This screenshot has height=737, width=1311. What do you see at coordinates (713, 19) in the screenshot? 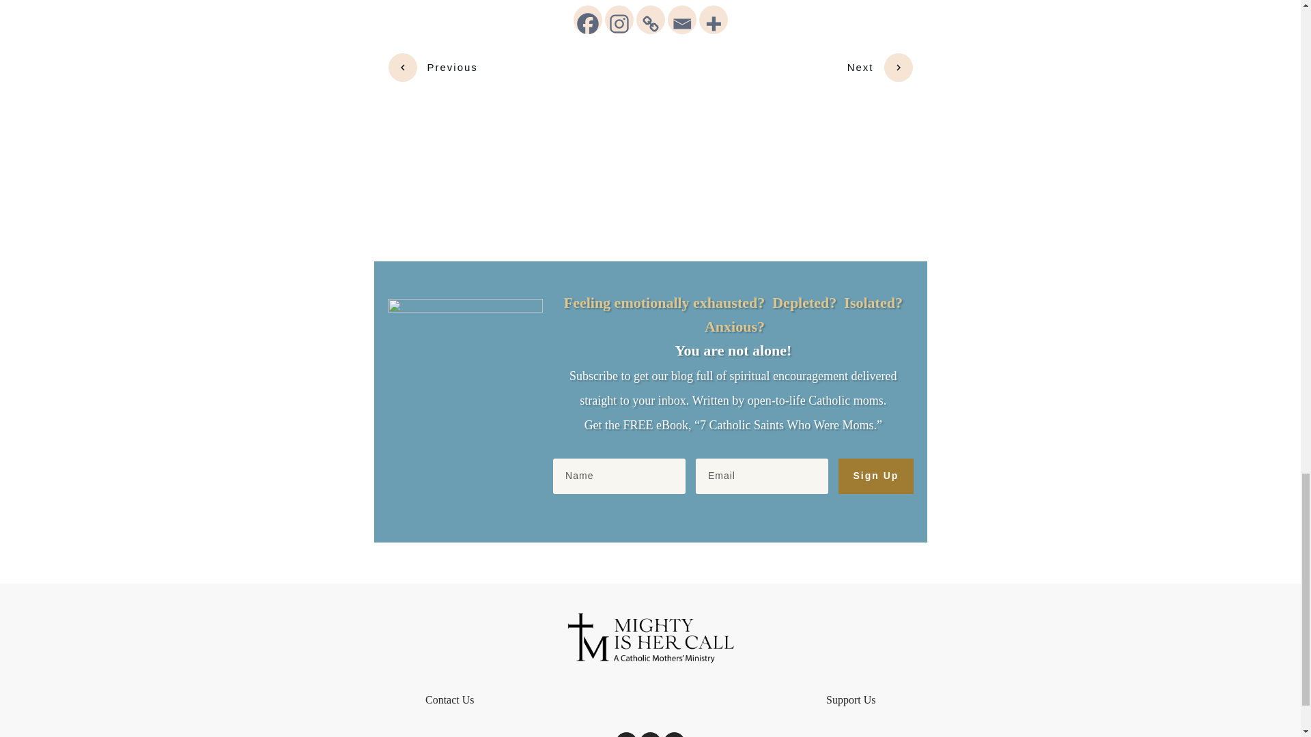
I see `More` at bounding box center [713, 19].